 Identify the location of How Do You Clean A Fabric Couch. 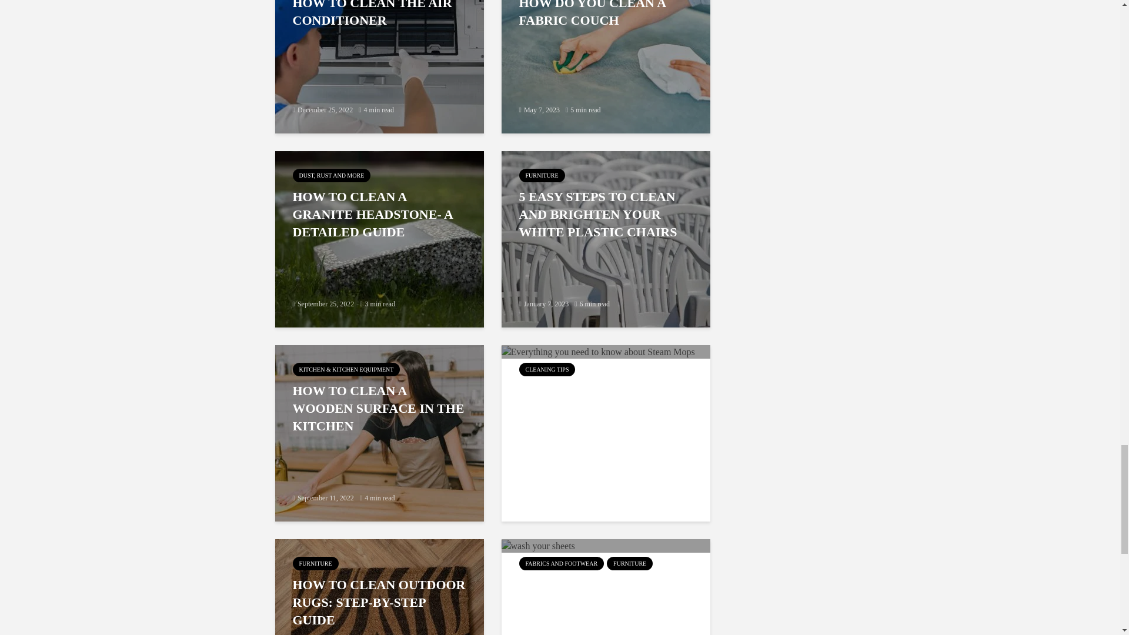
(606, 44).